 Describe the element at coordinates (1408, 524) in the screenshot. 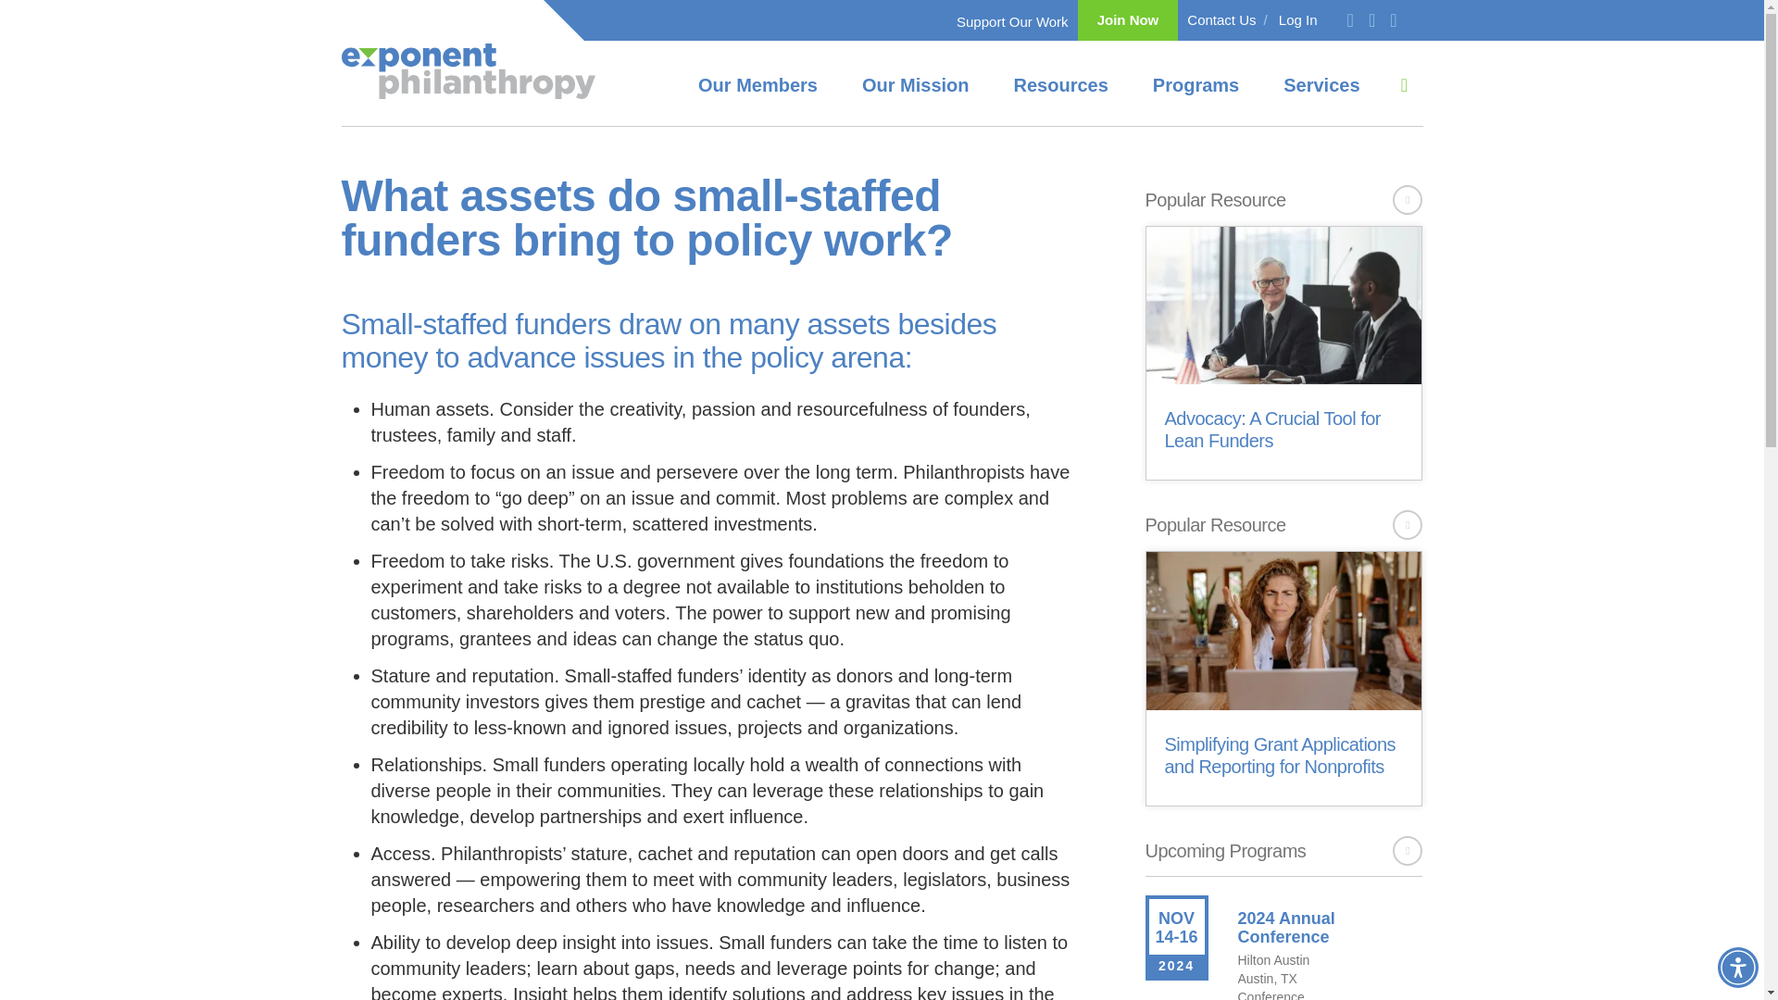

I see `View more popular resources` at that location.